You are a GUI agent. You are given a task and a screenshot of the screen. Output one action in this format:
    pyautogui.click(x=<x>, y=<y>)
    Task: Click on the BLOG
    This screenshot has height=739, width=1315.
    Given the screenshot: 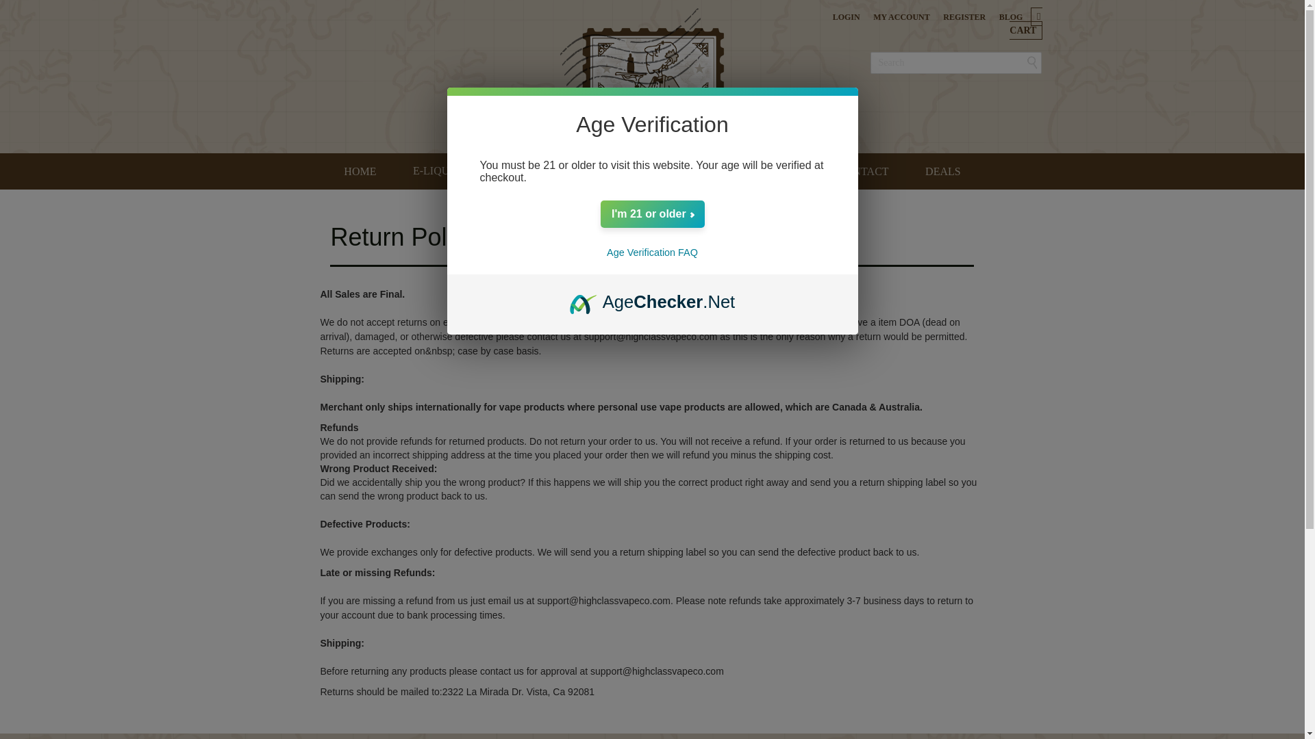 What is the action you would take?
    pyautogui.click(x=1011, y=17)
    